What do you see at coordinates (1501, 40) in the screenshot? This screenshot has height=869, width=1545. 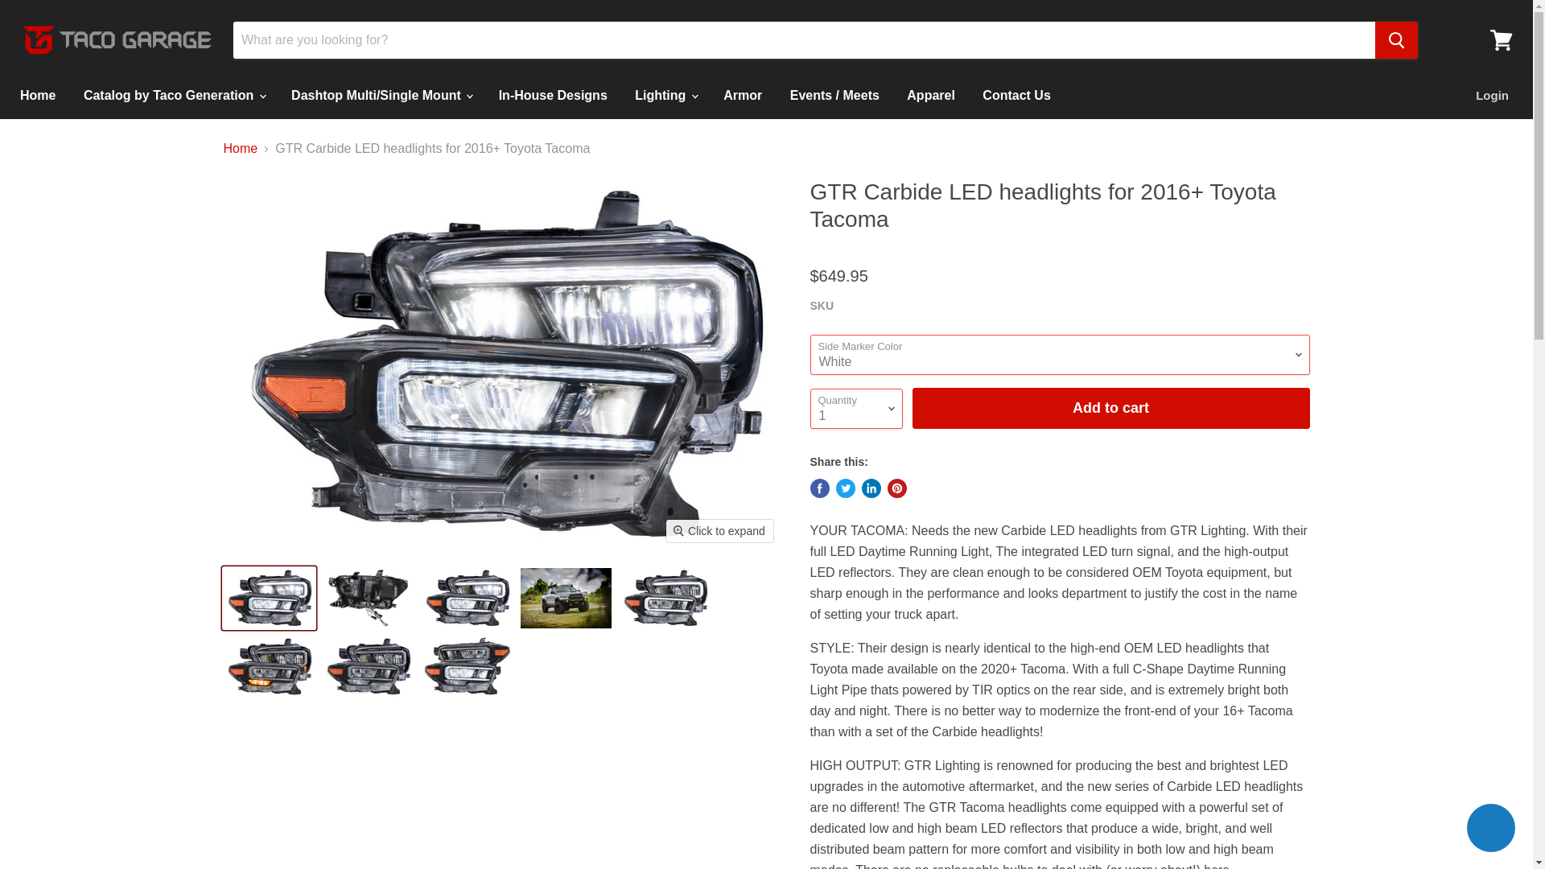 I see `View cart` at bounding box center [1501, 40].